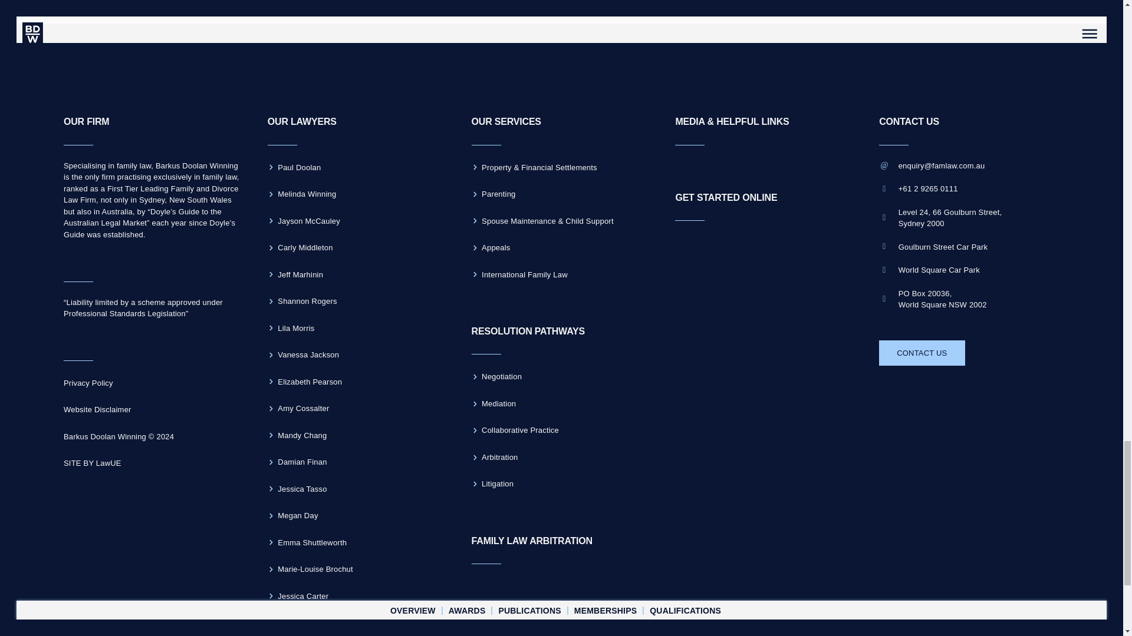 This screenshot has height=636, width=1132. I want to click on OUR FIRM, so click(86, 121).